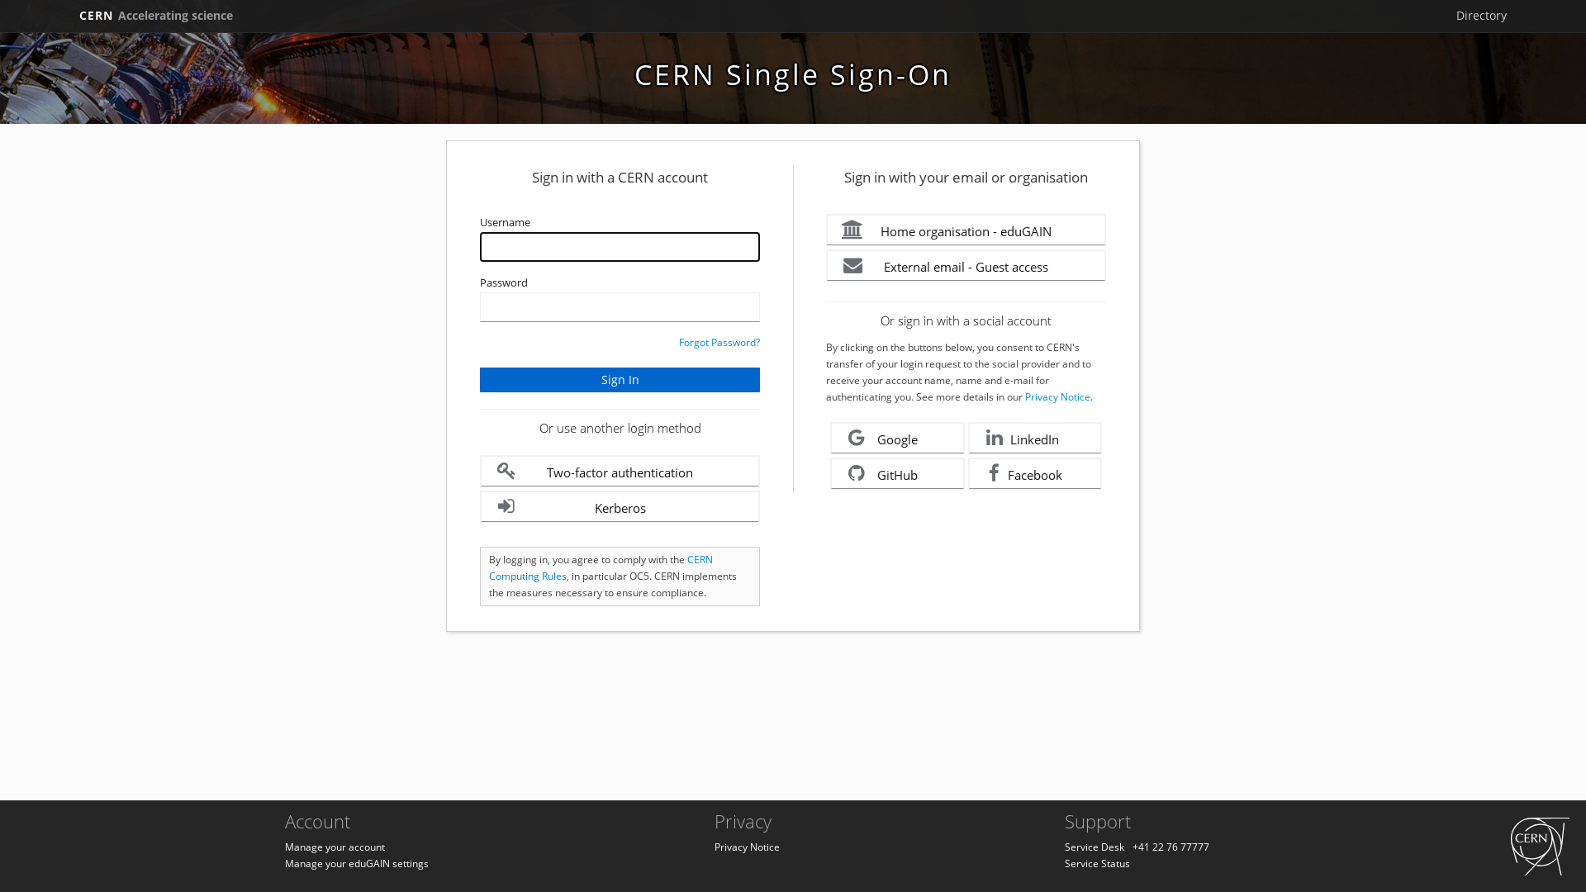  I want to click on Forgot Password?, so click(719, 342).